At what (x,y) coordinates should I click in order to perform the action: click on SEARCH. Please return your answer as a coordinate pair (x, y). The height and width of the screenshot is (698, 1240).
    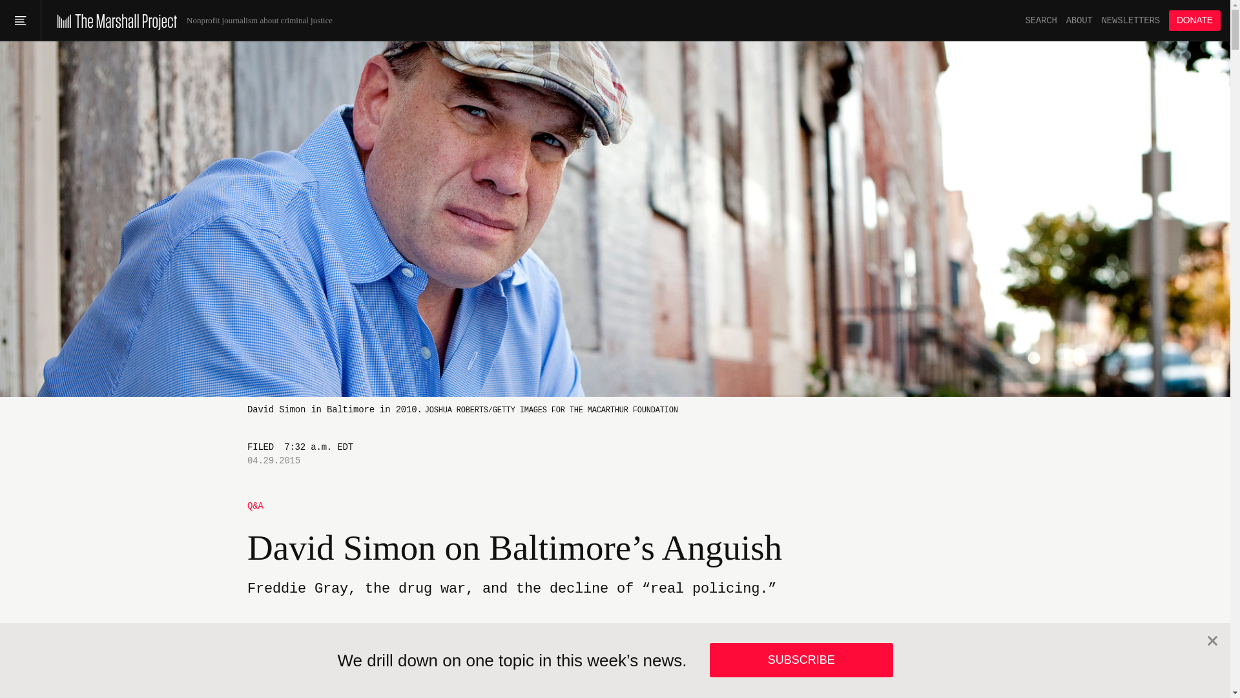
    Looking at the image, I should click on (1040, 20).